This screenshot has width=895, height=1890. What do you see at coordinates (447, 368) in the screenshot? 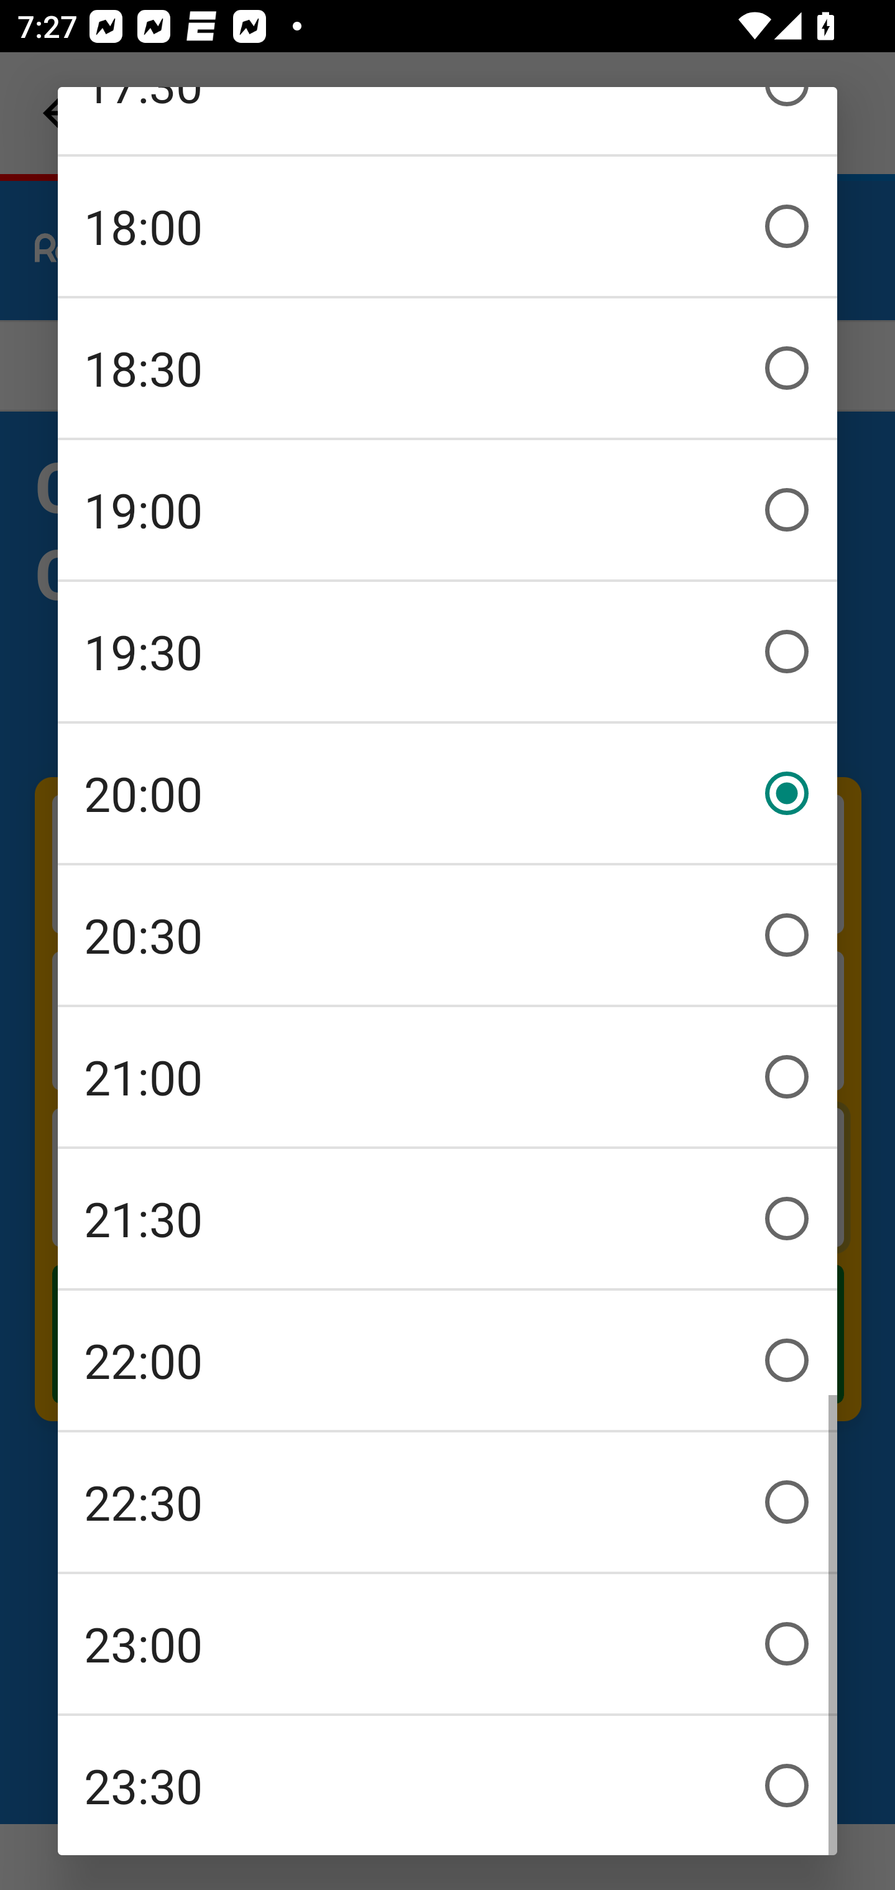
I see `18:30` at bounding box center [447, 368].